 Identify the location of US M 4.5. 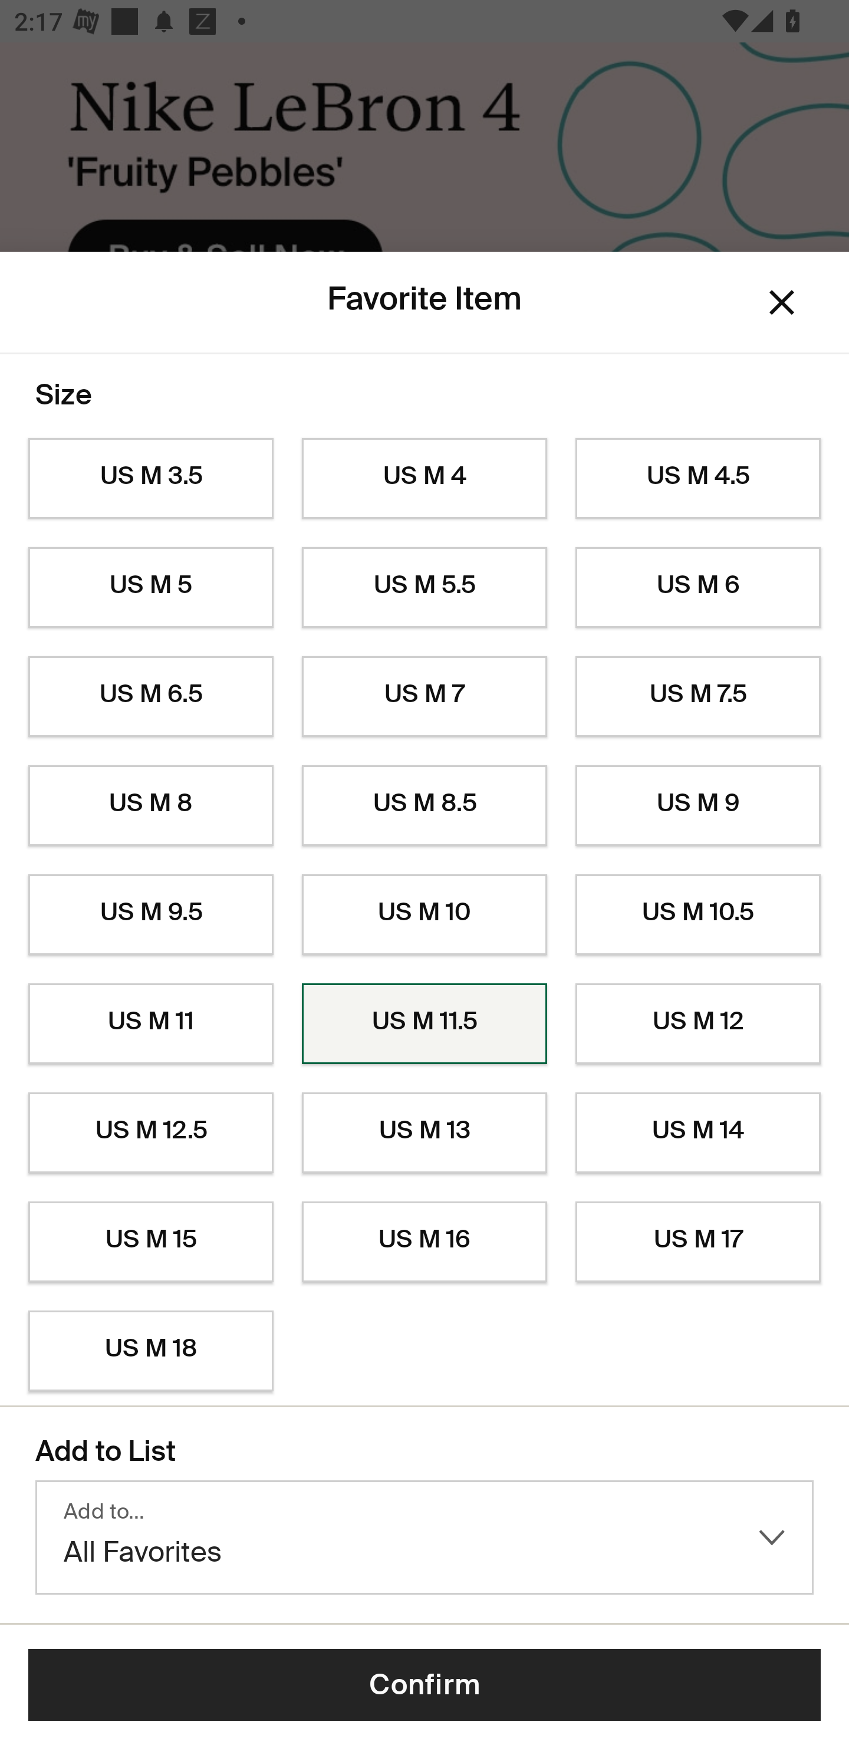
(698, 479).